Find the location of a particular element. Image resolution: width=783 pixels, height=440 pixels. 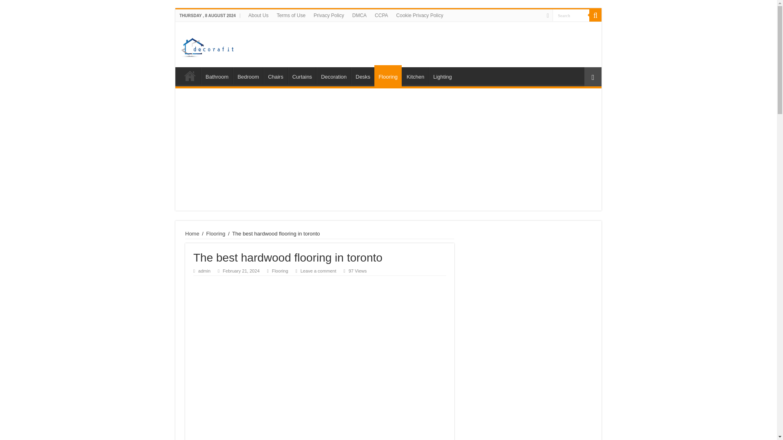

Flooring is located at coordinates (216, 233).